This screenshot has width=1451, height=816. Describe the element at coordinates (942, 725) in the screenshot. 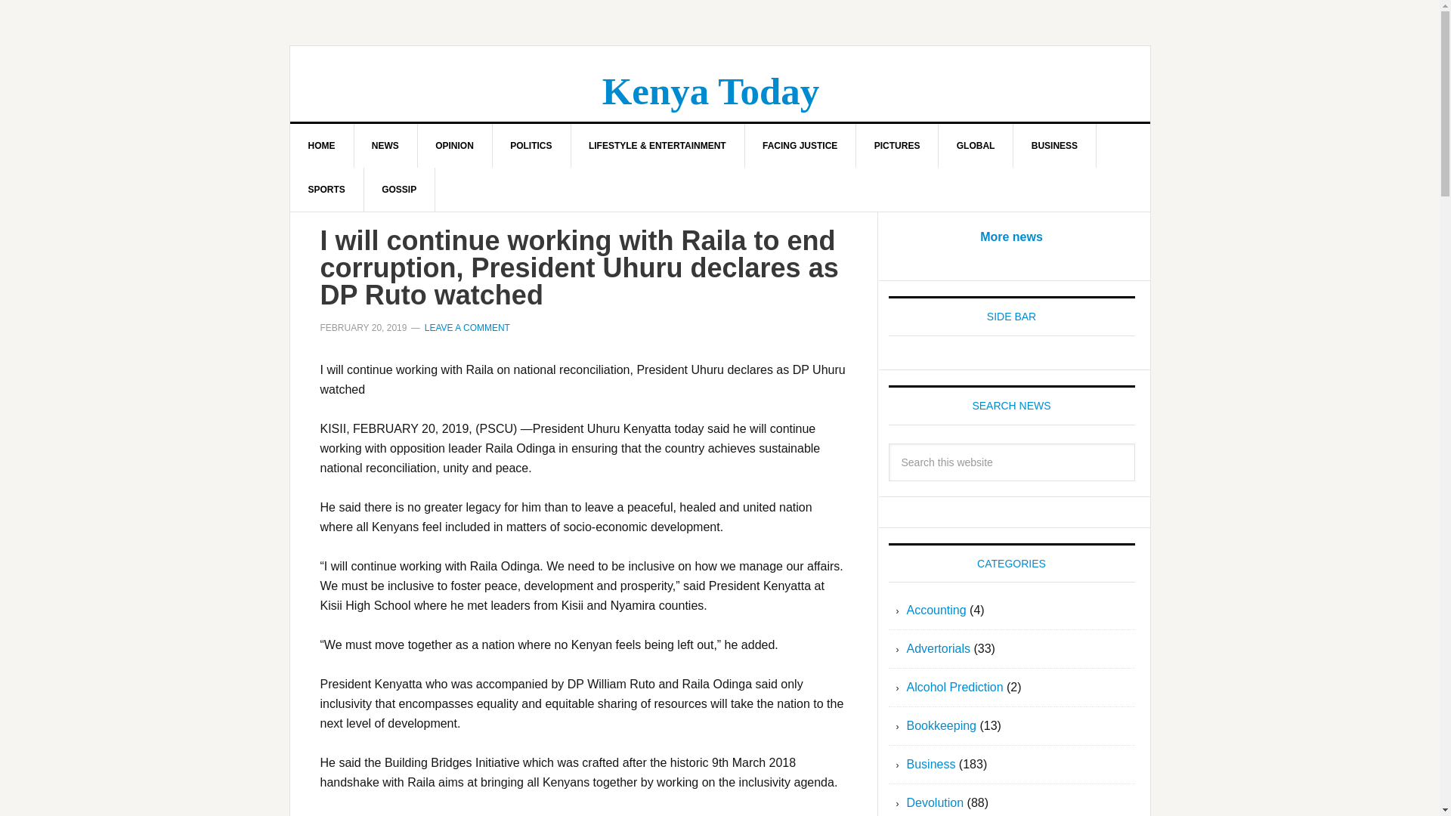

I see `Bookkeeping` at that location.